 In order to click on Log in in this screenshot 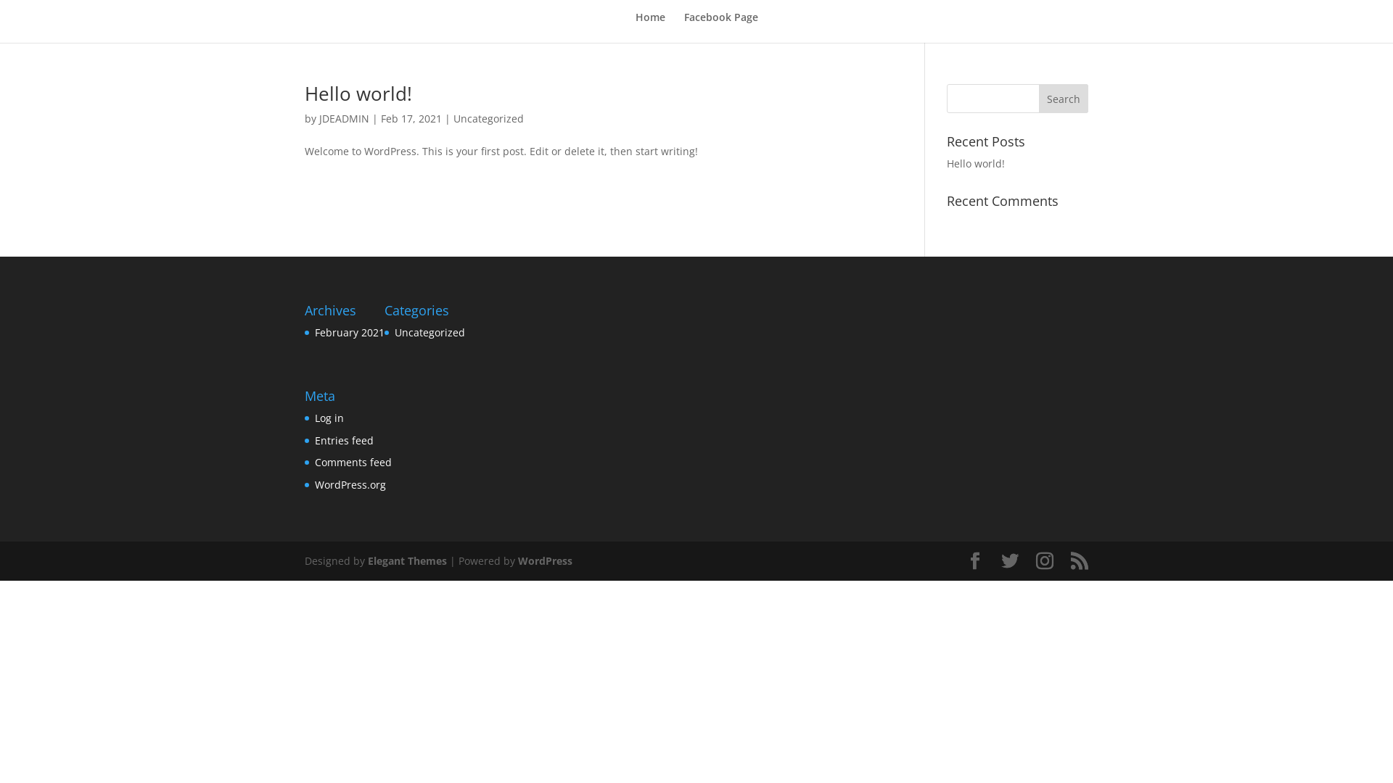, I will do `click(329, 418)`.